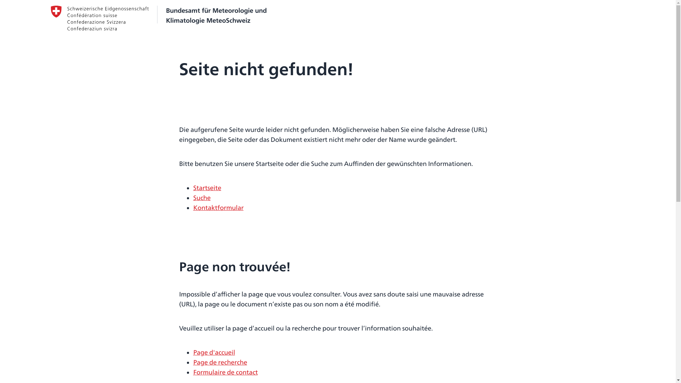  What do you see at coordinates (218, 208) in the screenshot?
I see `Kontaktformular` at bounding box center [218, 208].